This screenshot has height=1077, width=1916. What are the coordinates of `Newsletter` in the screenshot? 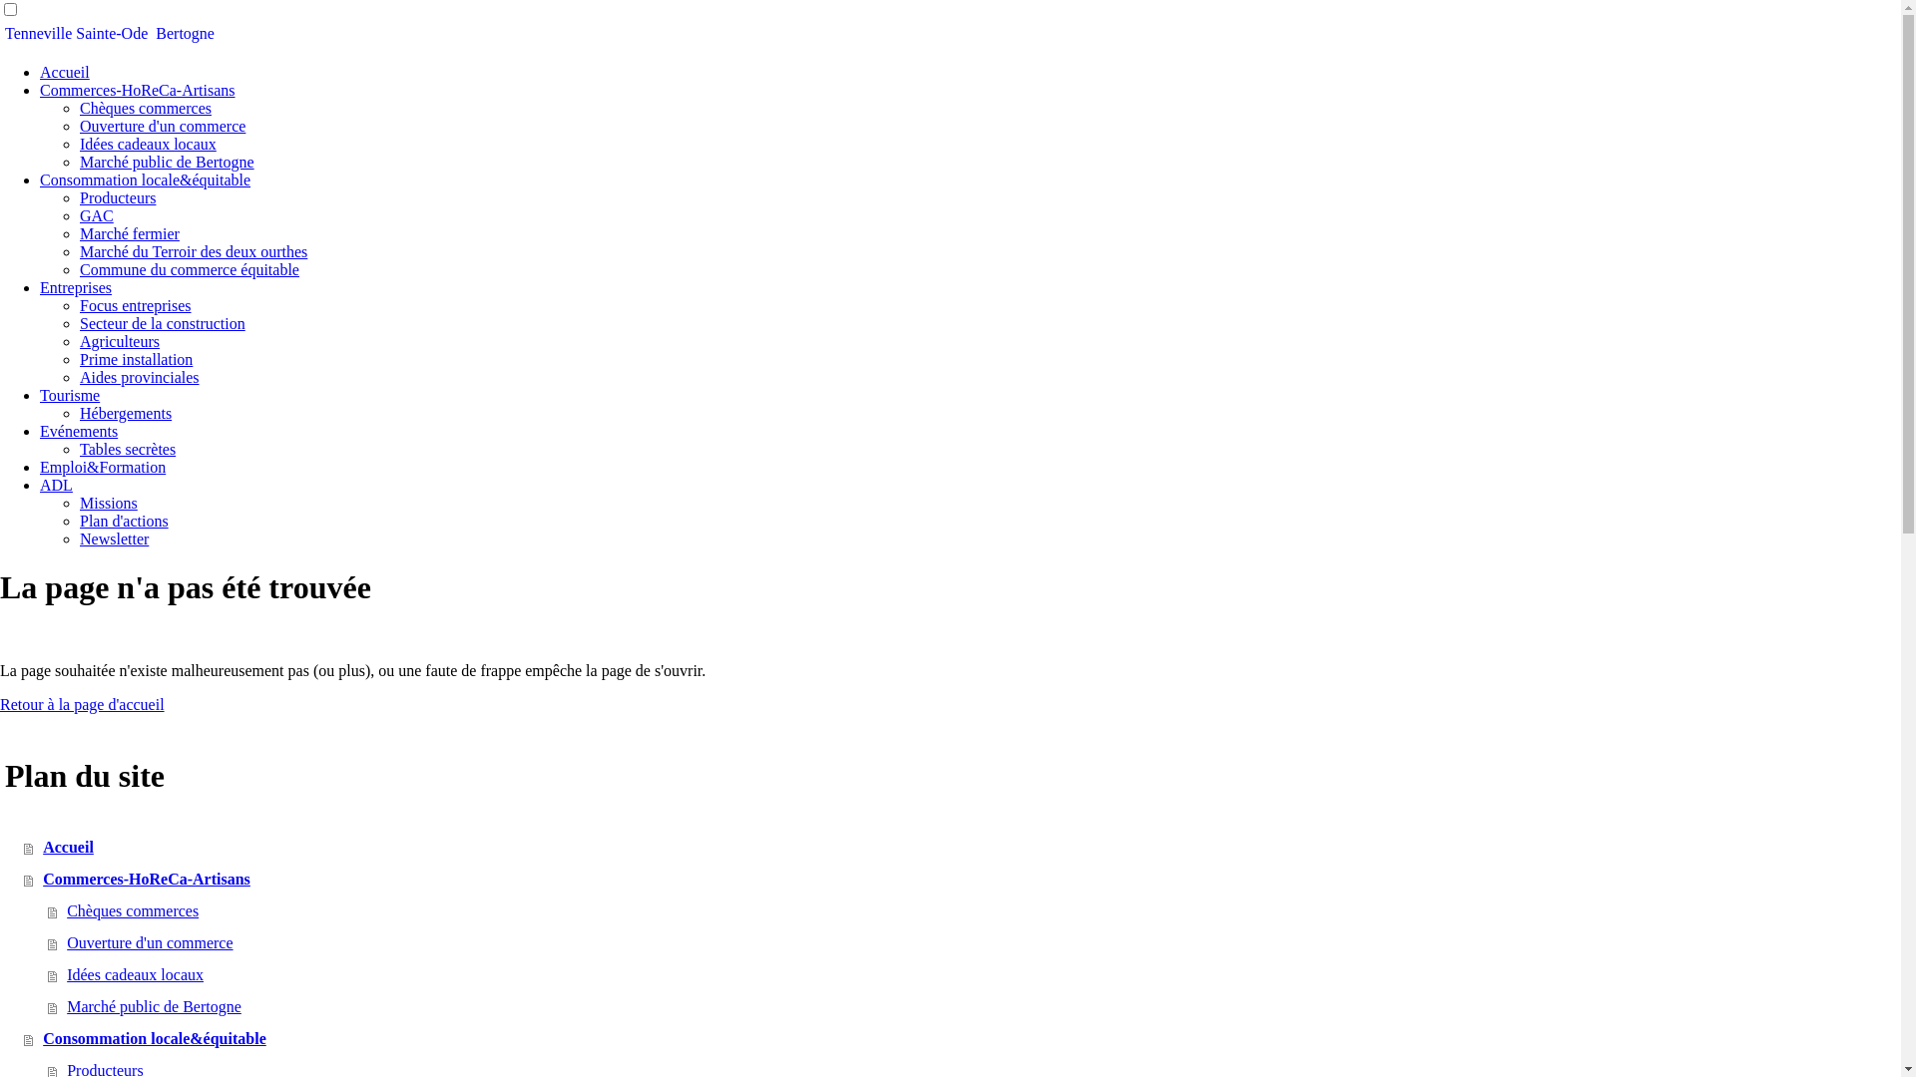 It's located at (114, 538).